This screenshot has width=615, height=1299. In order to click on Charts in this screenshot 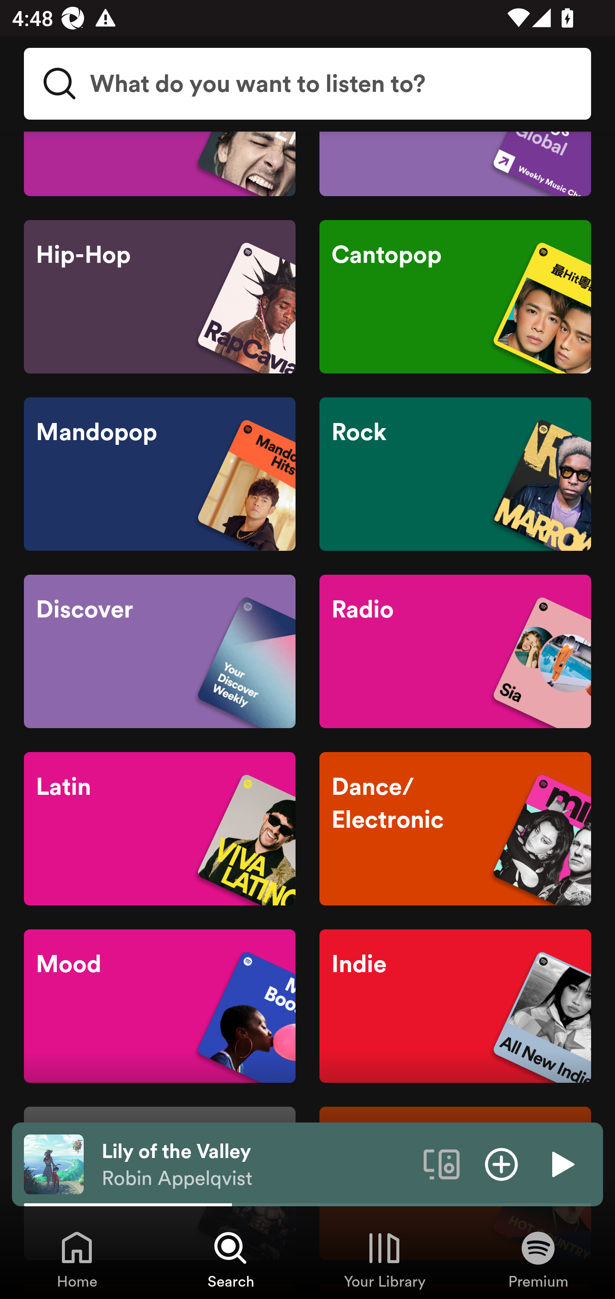, I will do `click(455, 164)`.